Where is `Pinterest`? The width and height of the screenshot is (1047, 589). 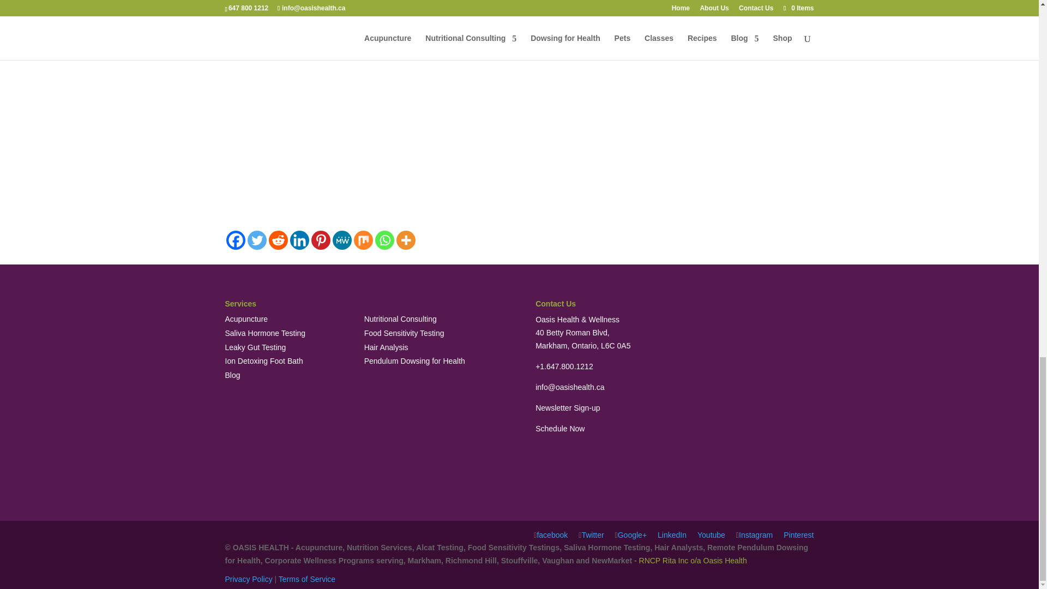
Pinterest is located at coordinates (320, 240).